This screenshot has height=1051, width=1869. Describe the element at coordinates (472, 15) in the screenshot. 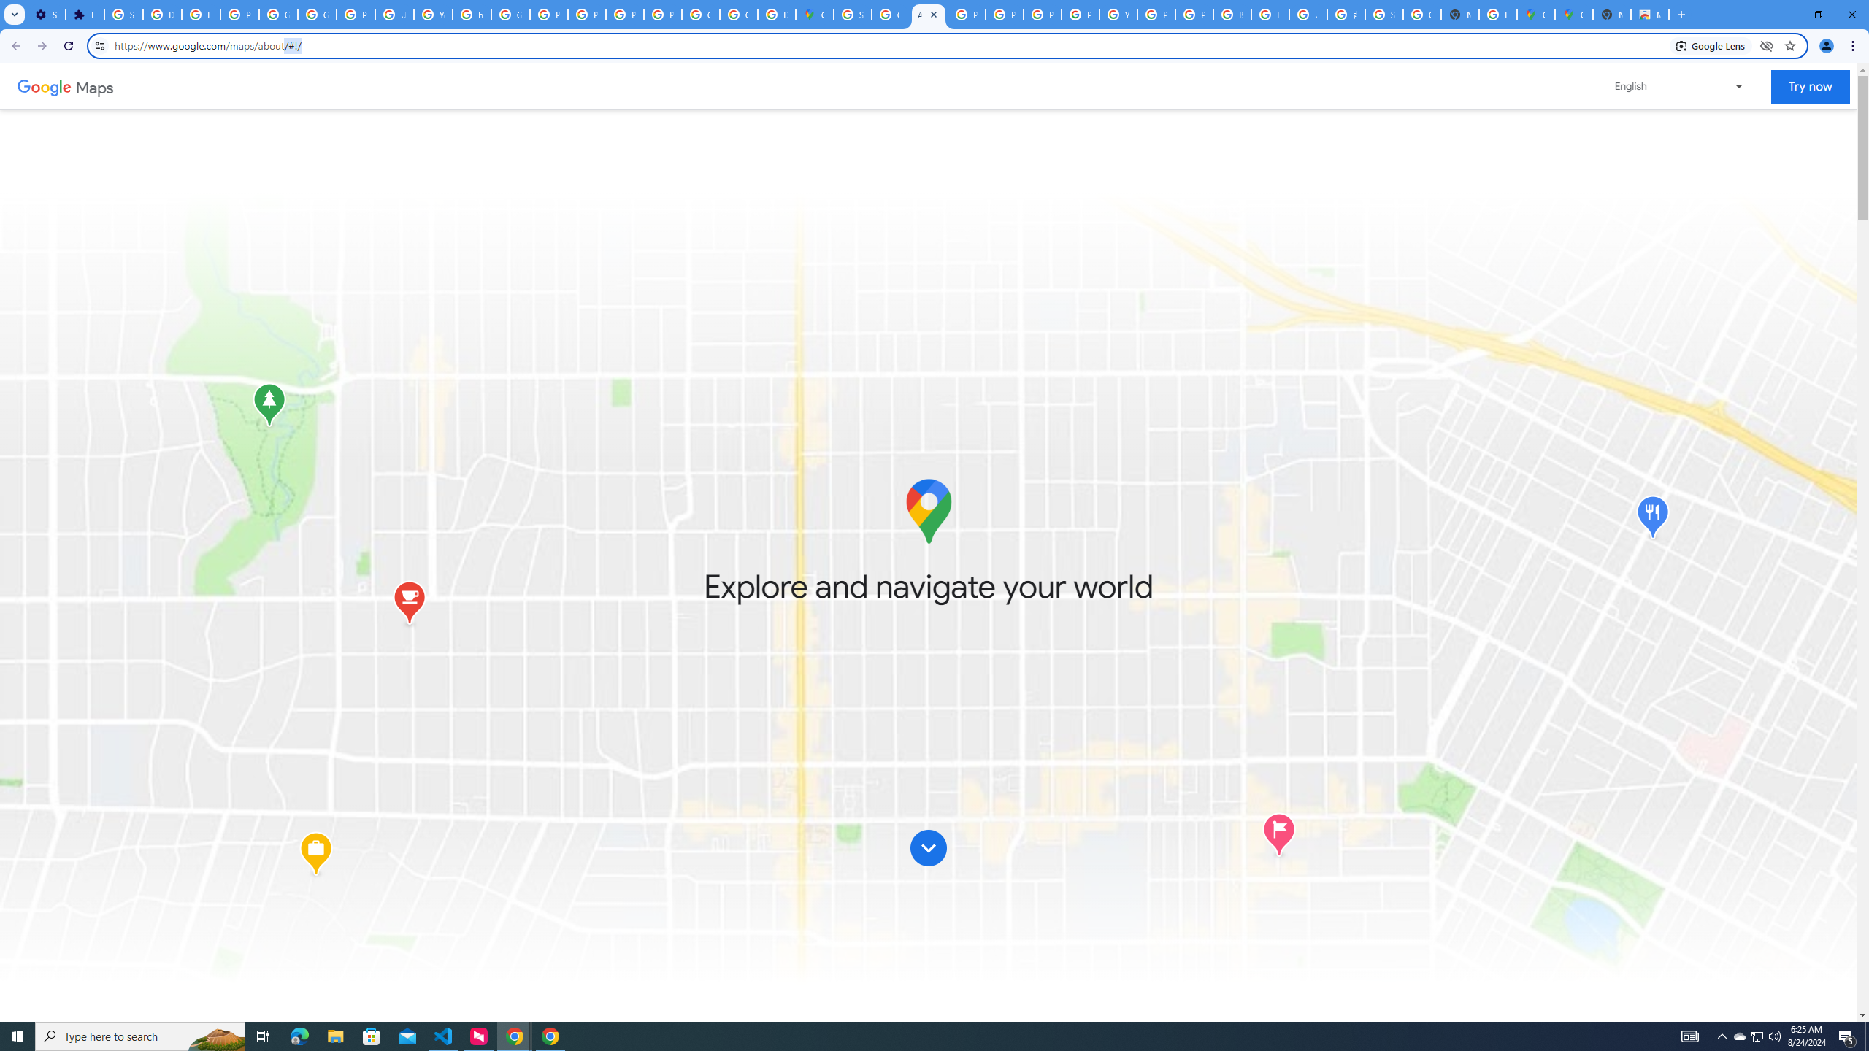

I see `https://scholar.google.com/` at that location.